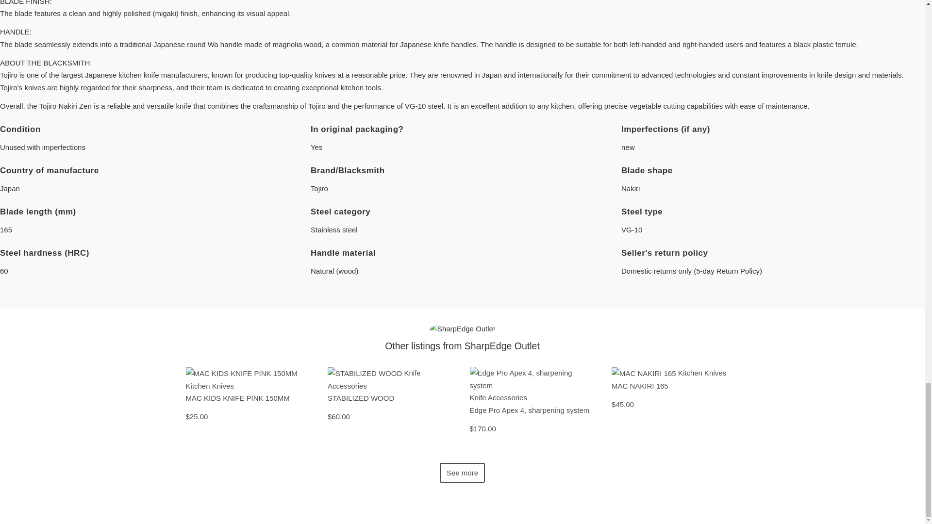 This screenshot has height=524, width=932. Describe the element at coordinates (533, 419) in the screenshot. I see `Edge Pro Apex 4, sharpening system` at that location.